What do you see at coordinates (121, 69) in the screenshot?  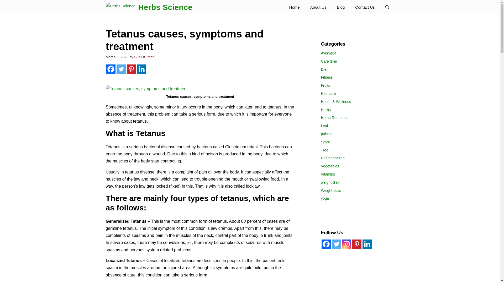 I see `Twitter` at bounding box center [121, 69].